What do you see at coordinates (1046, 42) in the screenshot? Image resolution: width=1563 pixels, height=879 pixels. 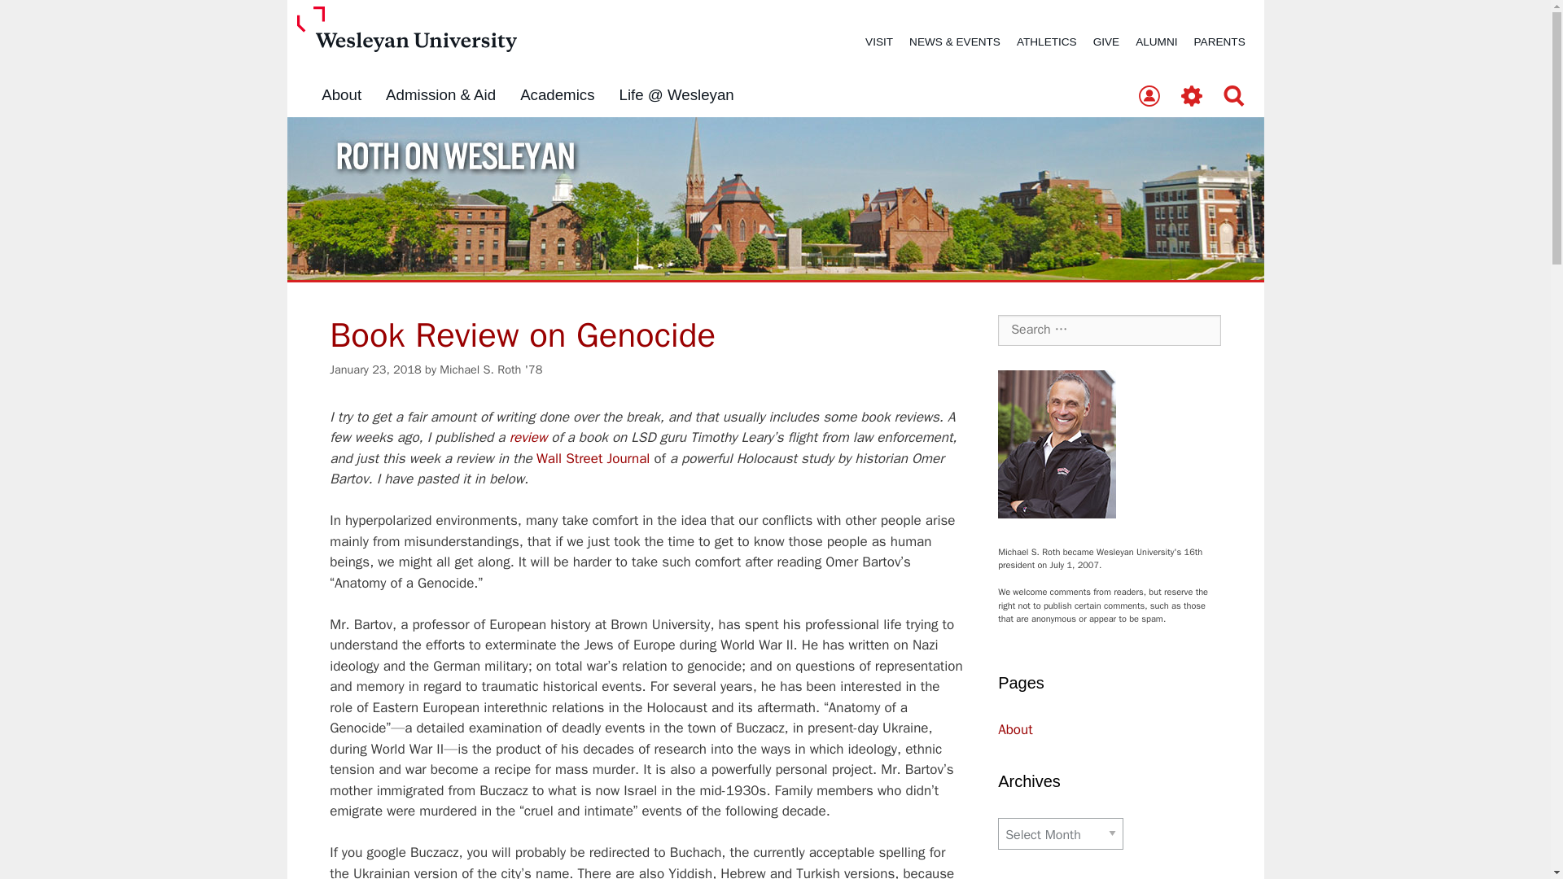 I see `ATHLETICS` at bounding box center [1046, 42].